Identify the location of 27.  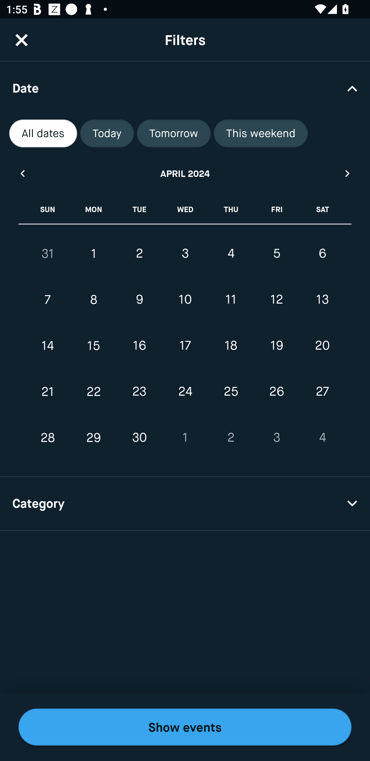
(322, 391).